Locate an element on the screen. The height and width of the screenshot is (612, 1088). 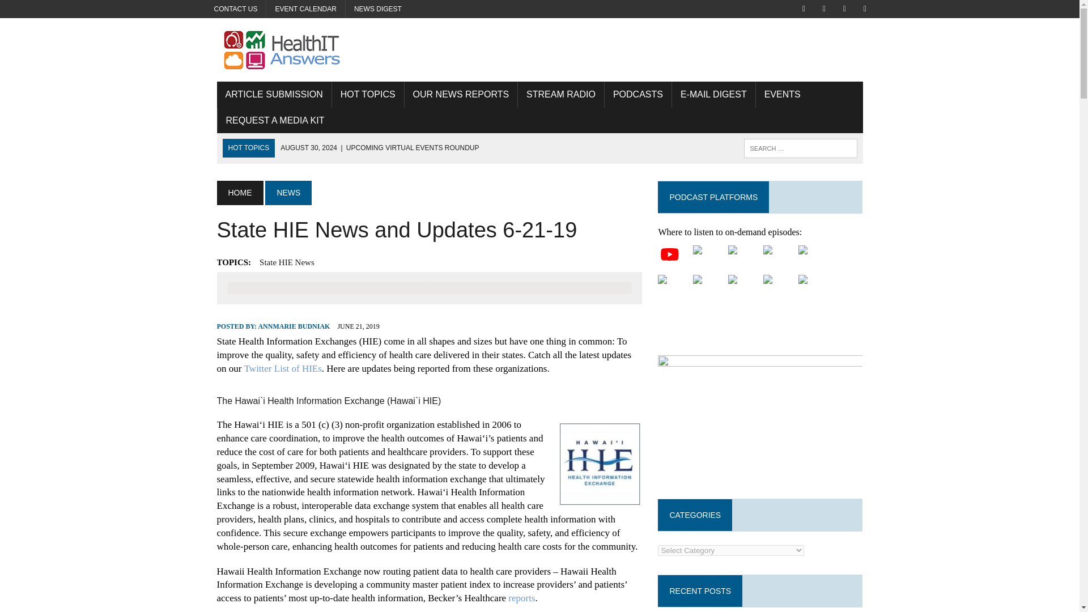
Twitter List of HIEs is located at coordinates (283, 368).